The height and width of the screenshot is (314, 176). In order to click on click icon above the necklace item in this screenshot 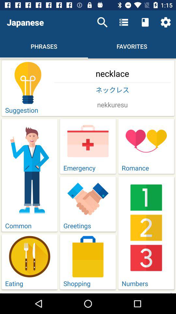, I will do `click(166, 22)`.